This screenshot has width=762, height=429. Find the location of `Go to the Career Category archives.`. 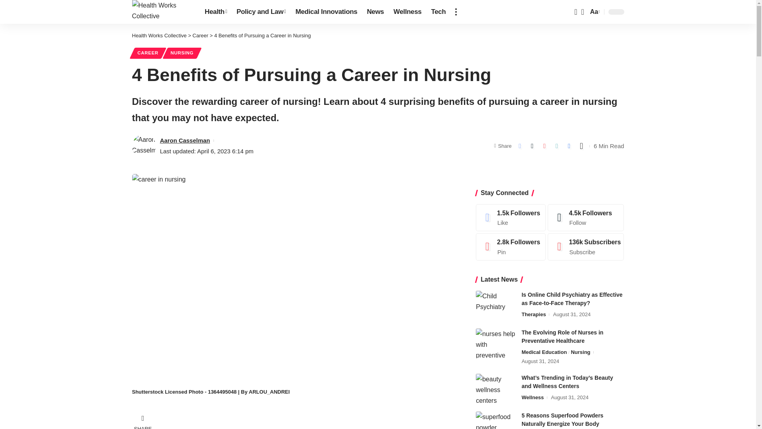

Go to the Career Category archives. is located at coordinates (200, 36).